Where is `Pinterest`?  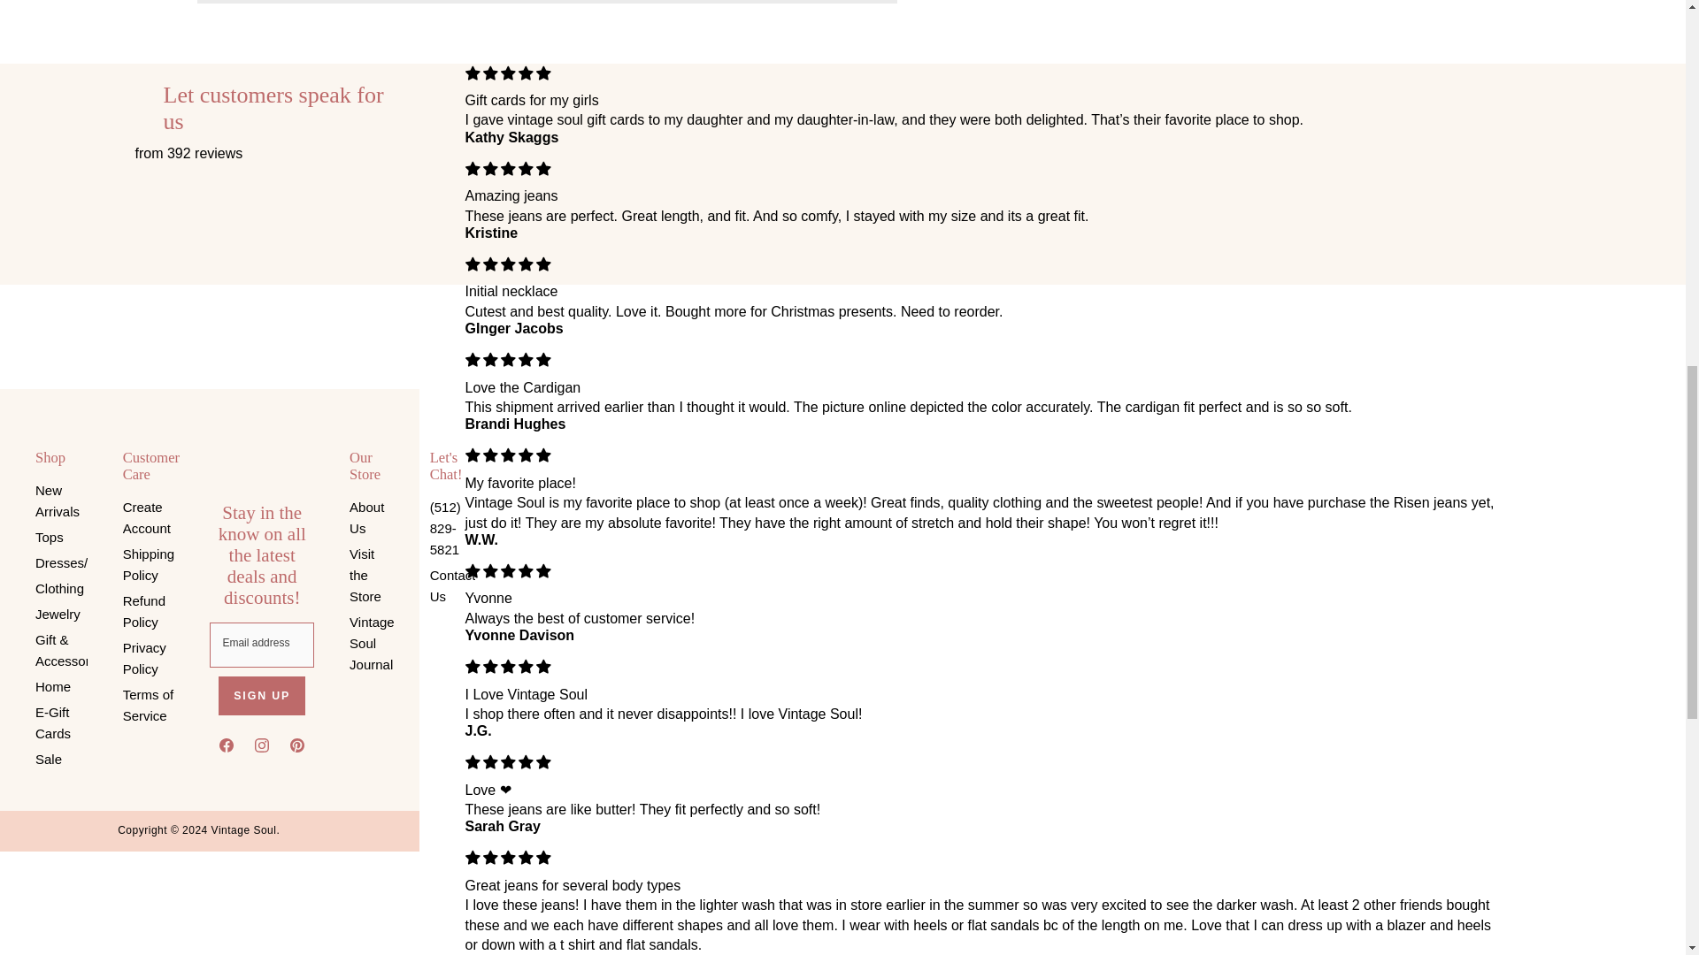
Pinterest is located at coordinates (297, 749).